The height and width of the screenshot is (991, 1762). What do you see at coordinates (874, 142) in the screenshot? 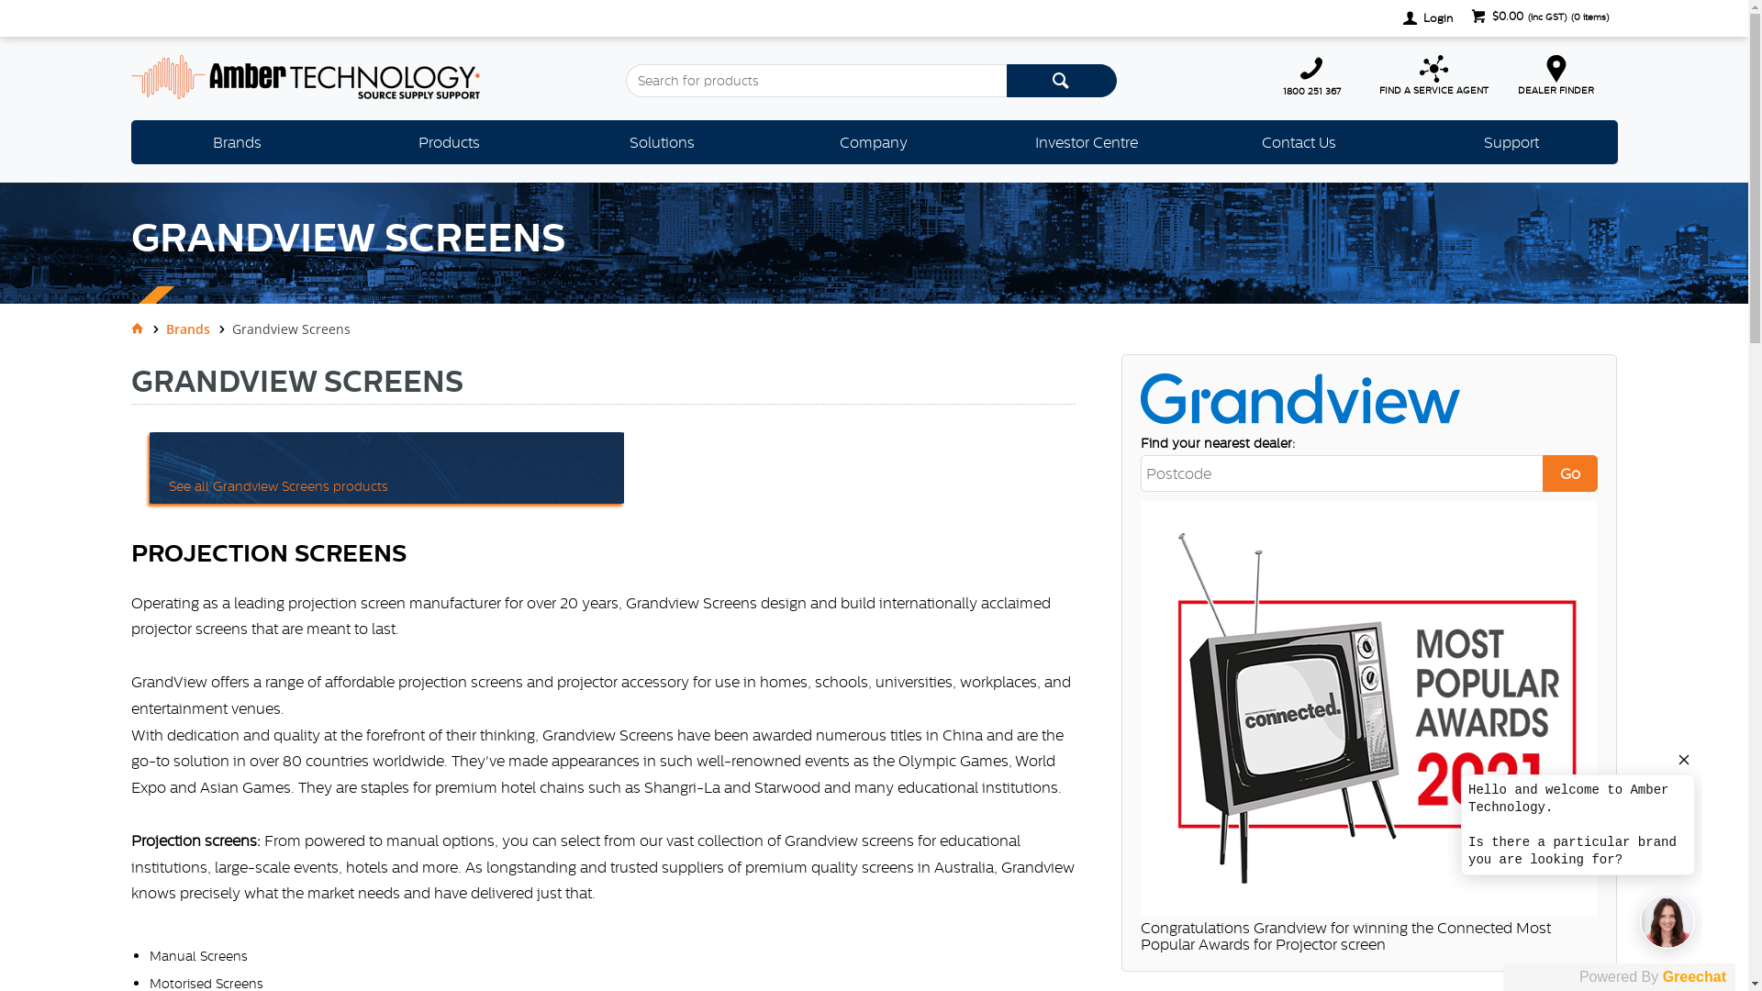
I see `Company` at bounding box center [874, 142].